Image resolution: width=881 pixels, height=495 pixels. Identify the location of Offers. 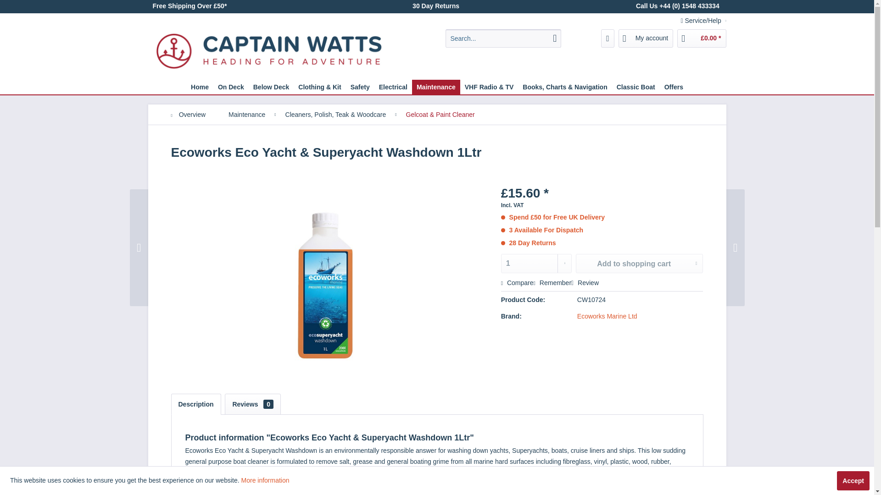
(674, 87).